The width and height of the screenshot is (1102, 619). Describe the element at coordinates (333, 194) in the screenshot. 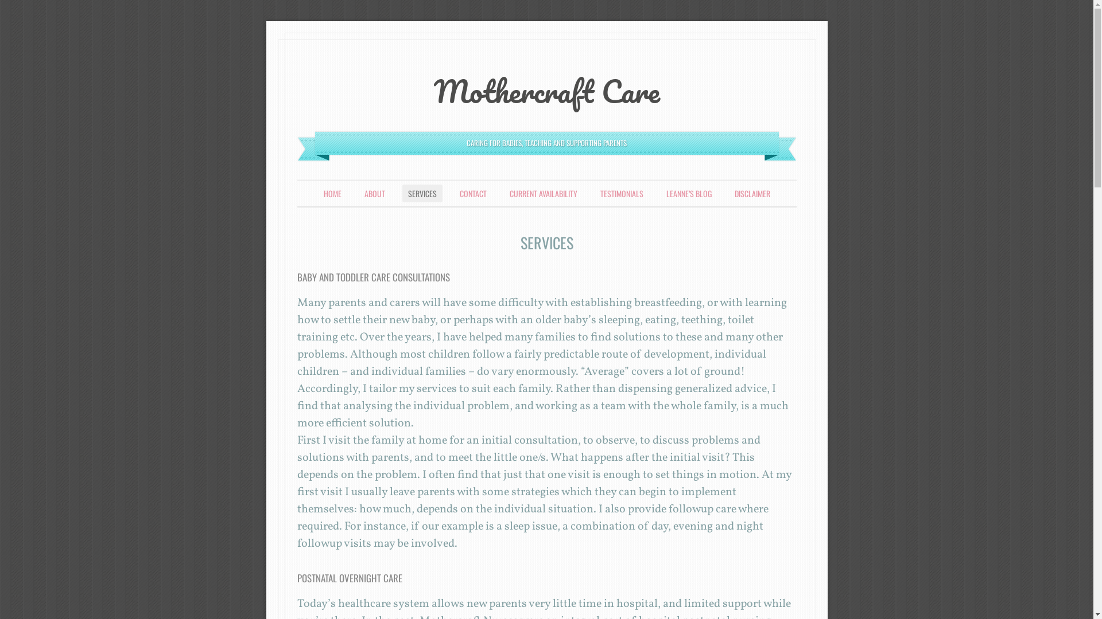

I see `HOME` at that location.